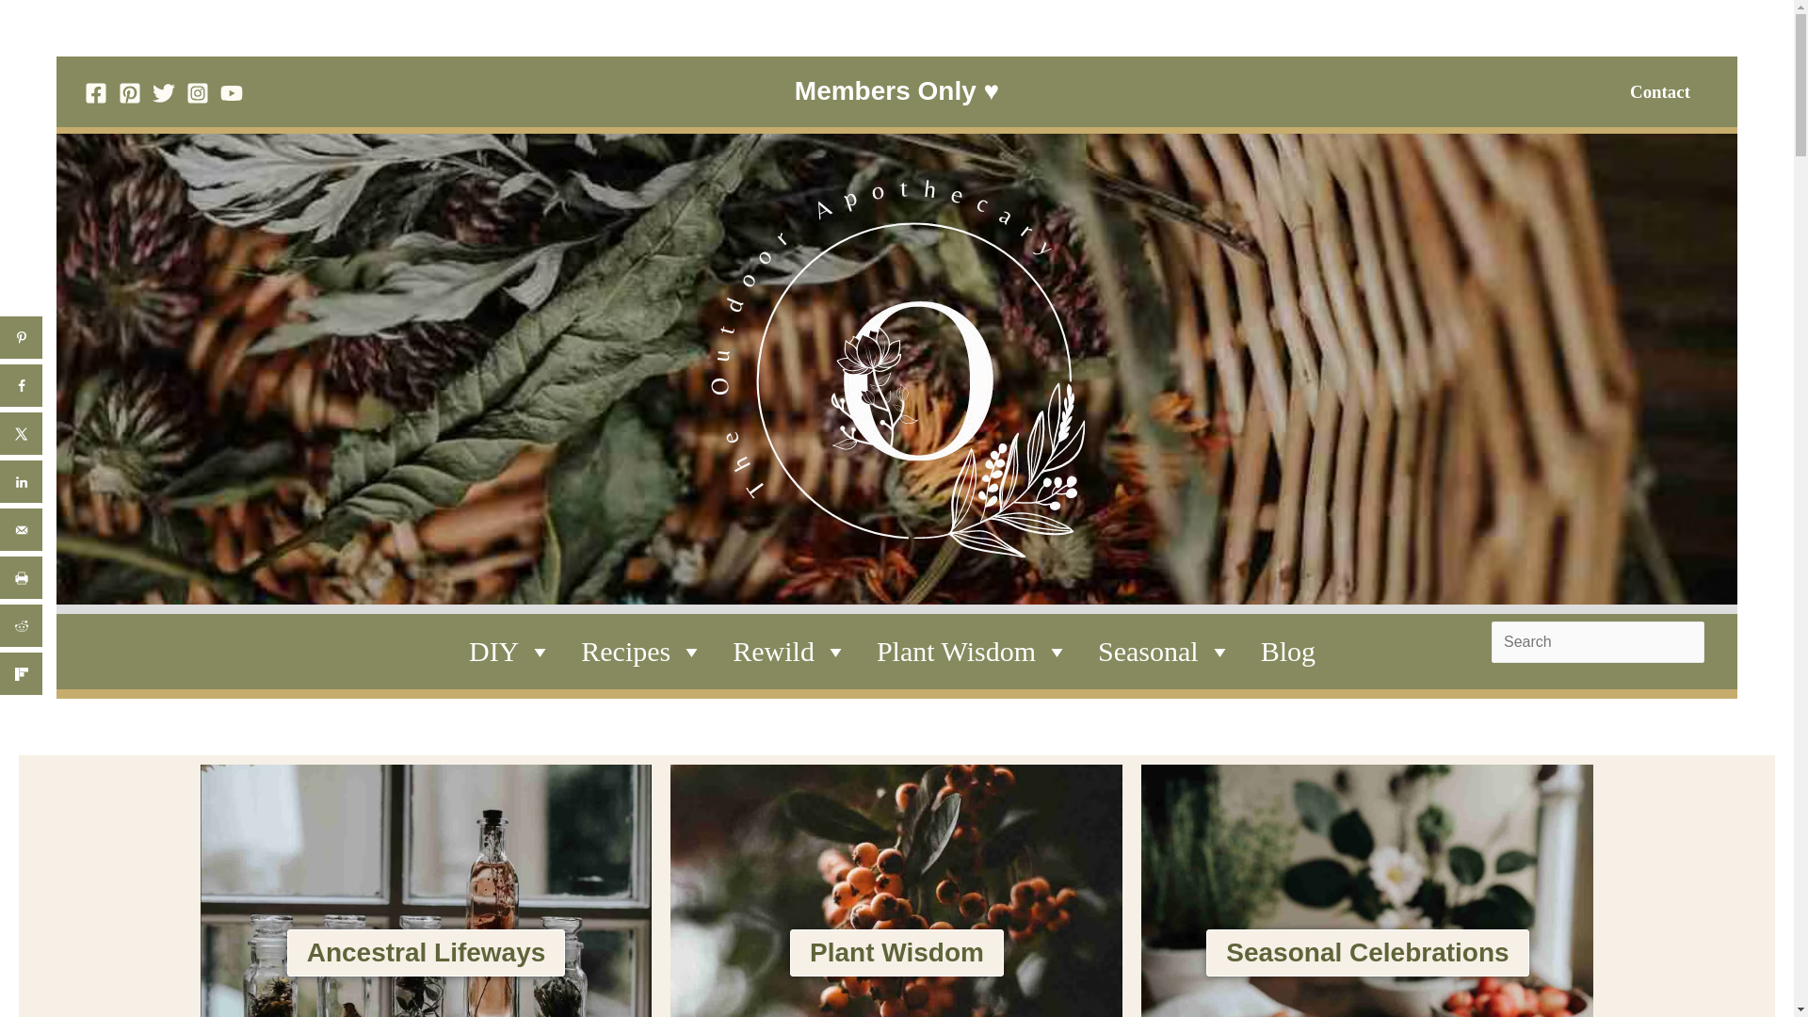 The image size is (1808, 1017). I want to click on Rewild, so click(790, 652).